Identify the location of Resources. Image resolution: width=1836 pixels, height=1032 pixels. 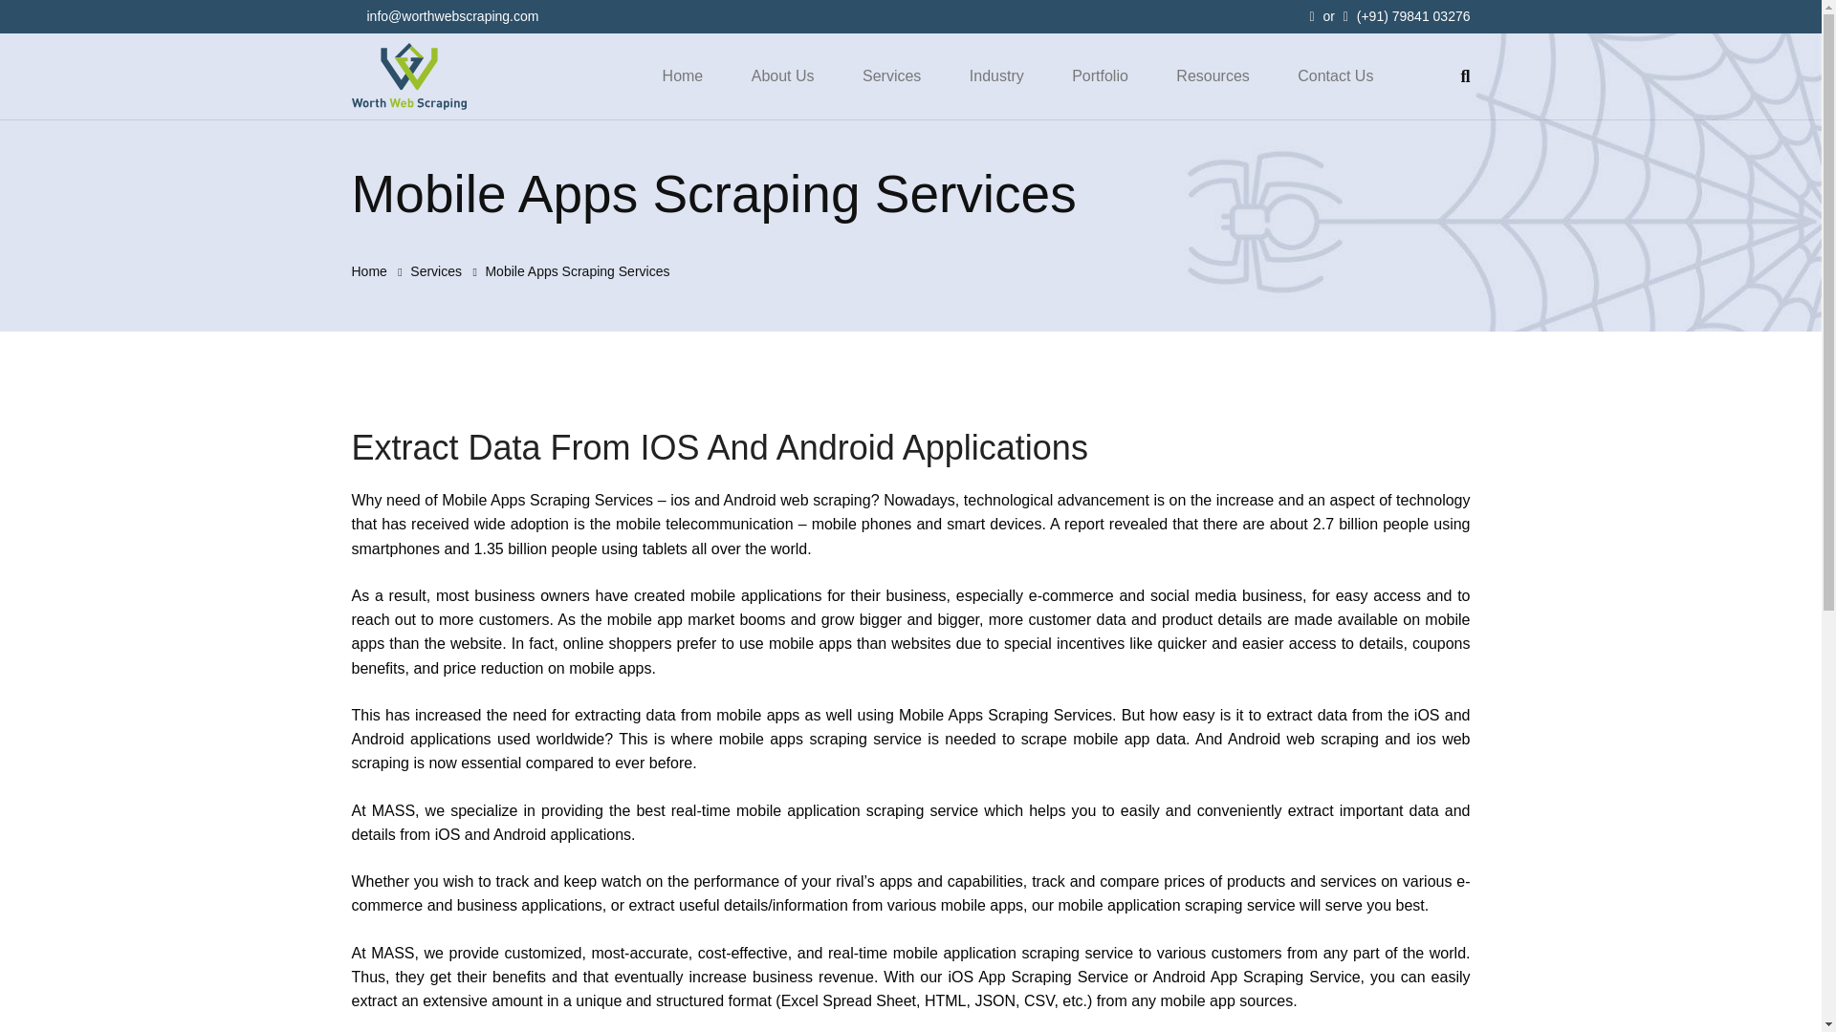
(1213, 76).